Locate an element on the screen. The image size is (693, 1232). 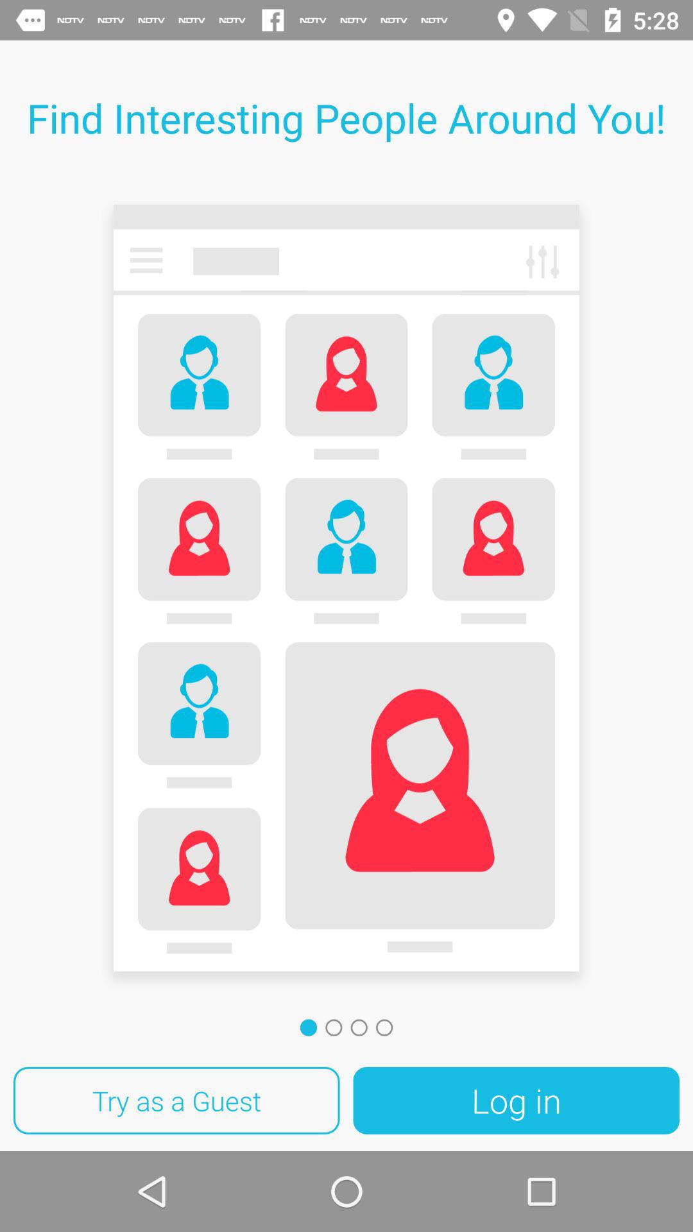
press item at the bottom left corner is located at coordinates (176, 1100).